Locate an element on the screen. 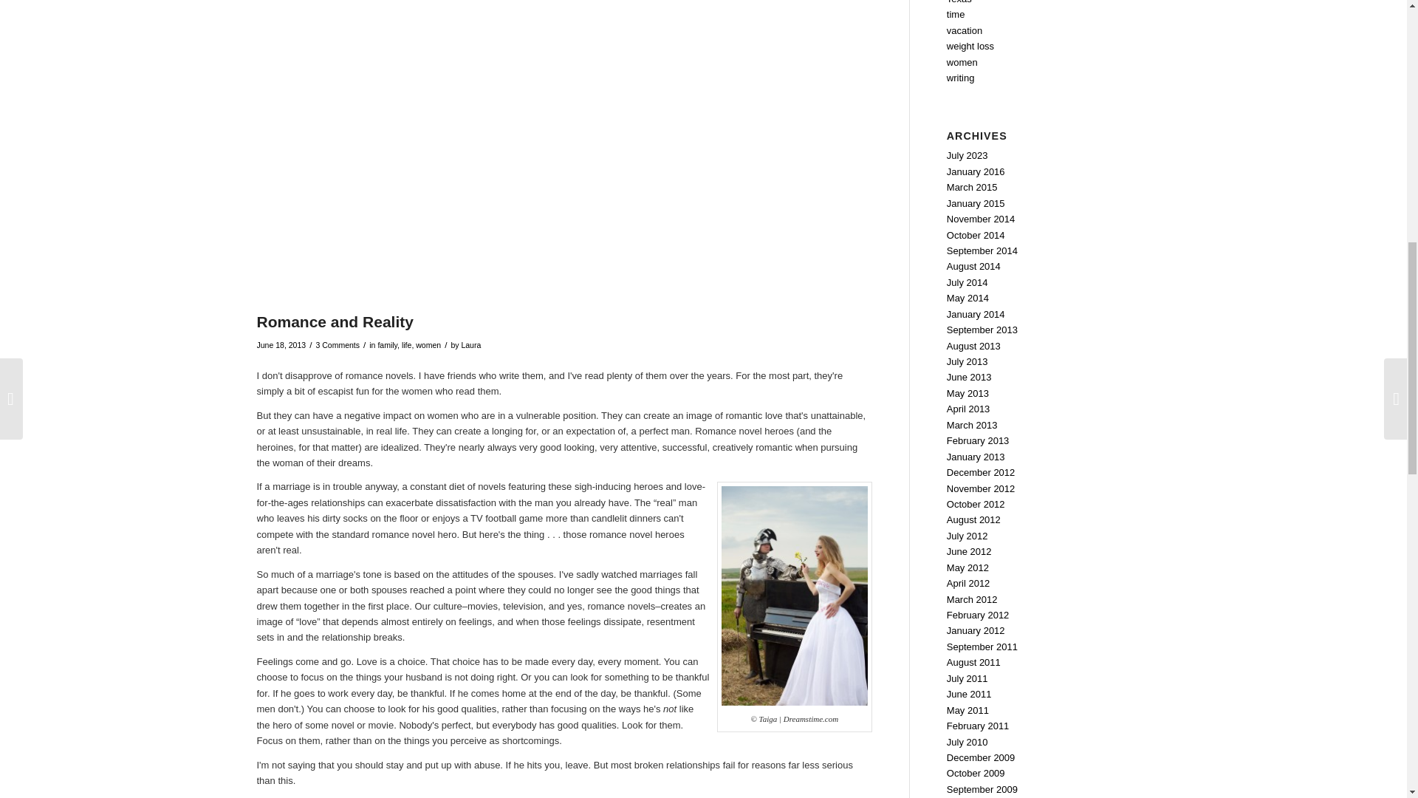 The image size is (1418, 798). family is located at coordinates (387, 345).